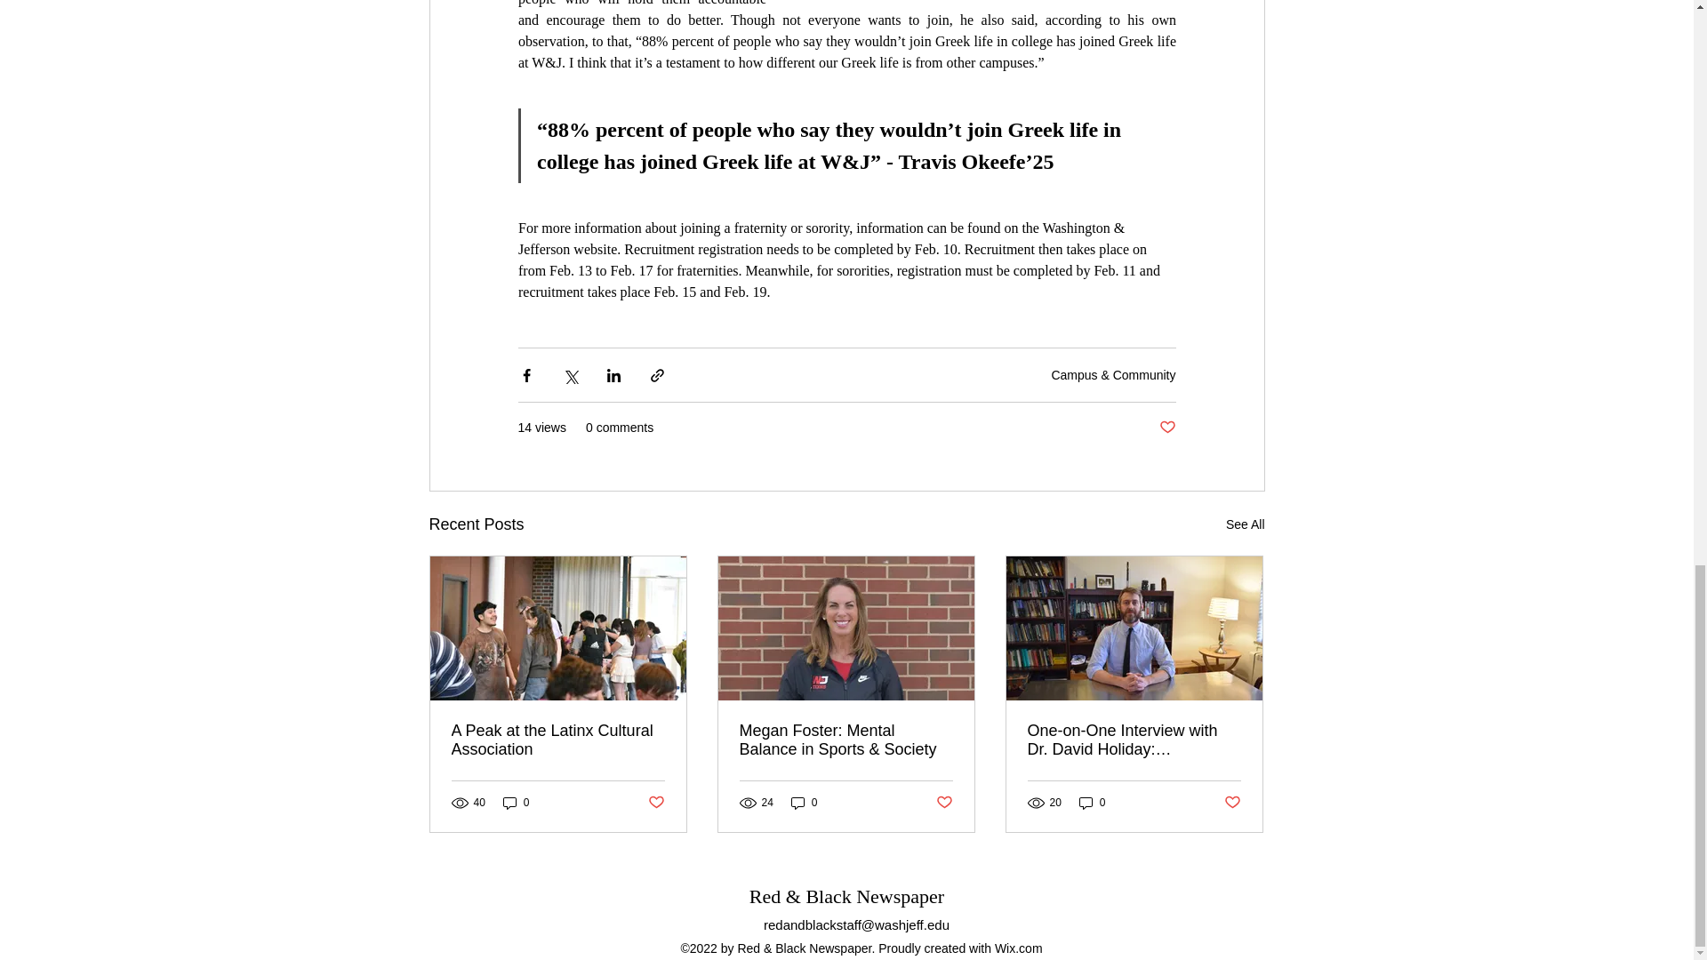  Describe the element at coordinates (1245, 524) in the screenshot. I see `See All` at that location.